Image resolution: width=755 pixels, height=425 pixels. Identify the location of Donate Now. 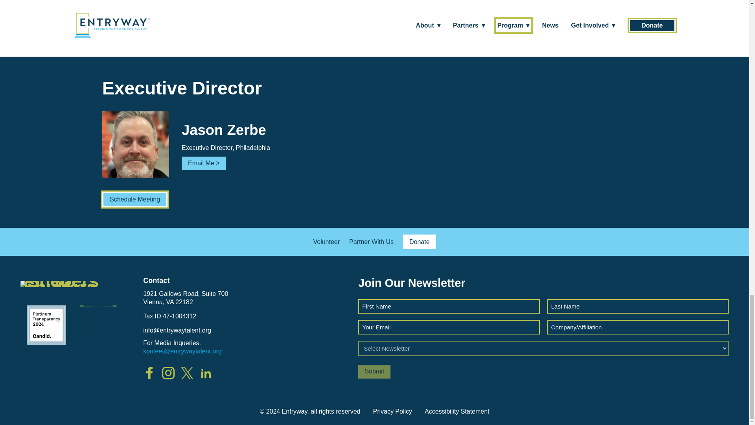
(330, 6).